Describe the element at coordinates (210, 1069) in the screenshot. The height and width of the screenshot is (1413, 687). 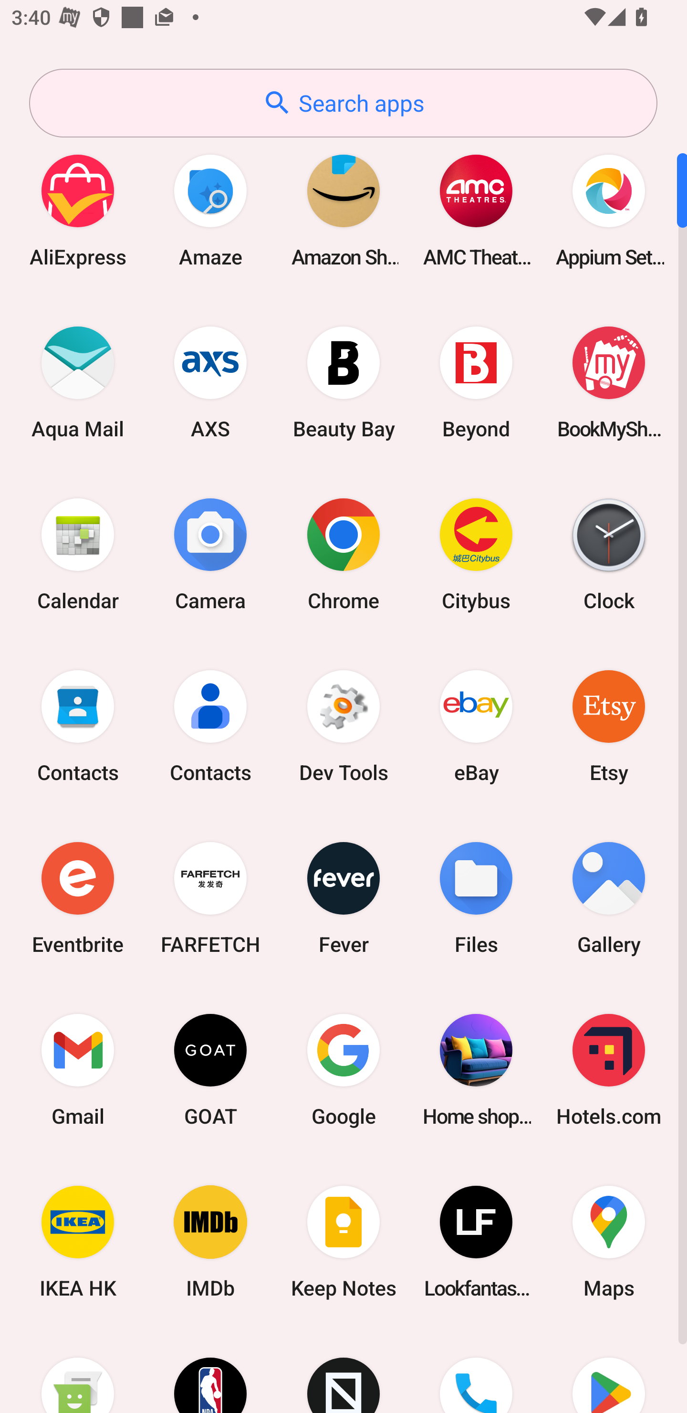
I see `GOAT` at that location.